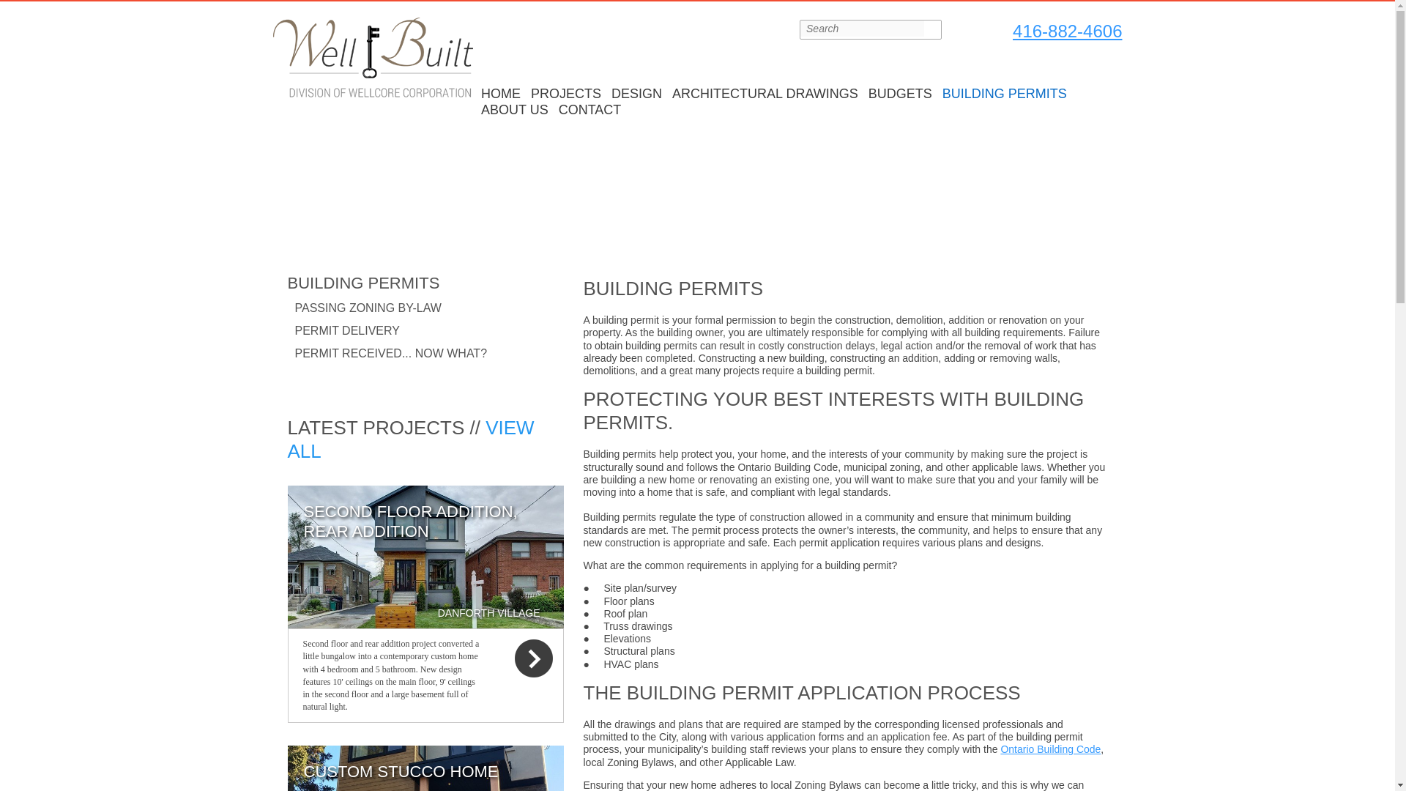  Describe the element at coordinates (565, 94) in the screenshot. I see `PROJECTS` at that location.